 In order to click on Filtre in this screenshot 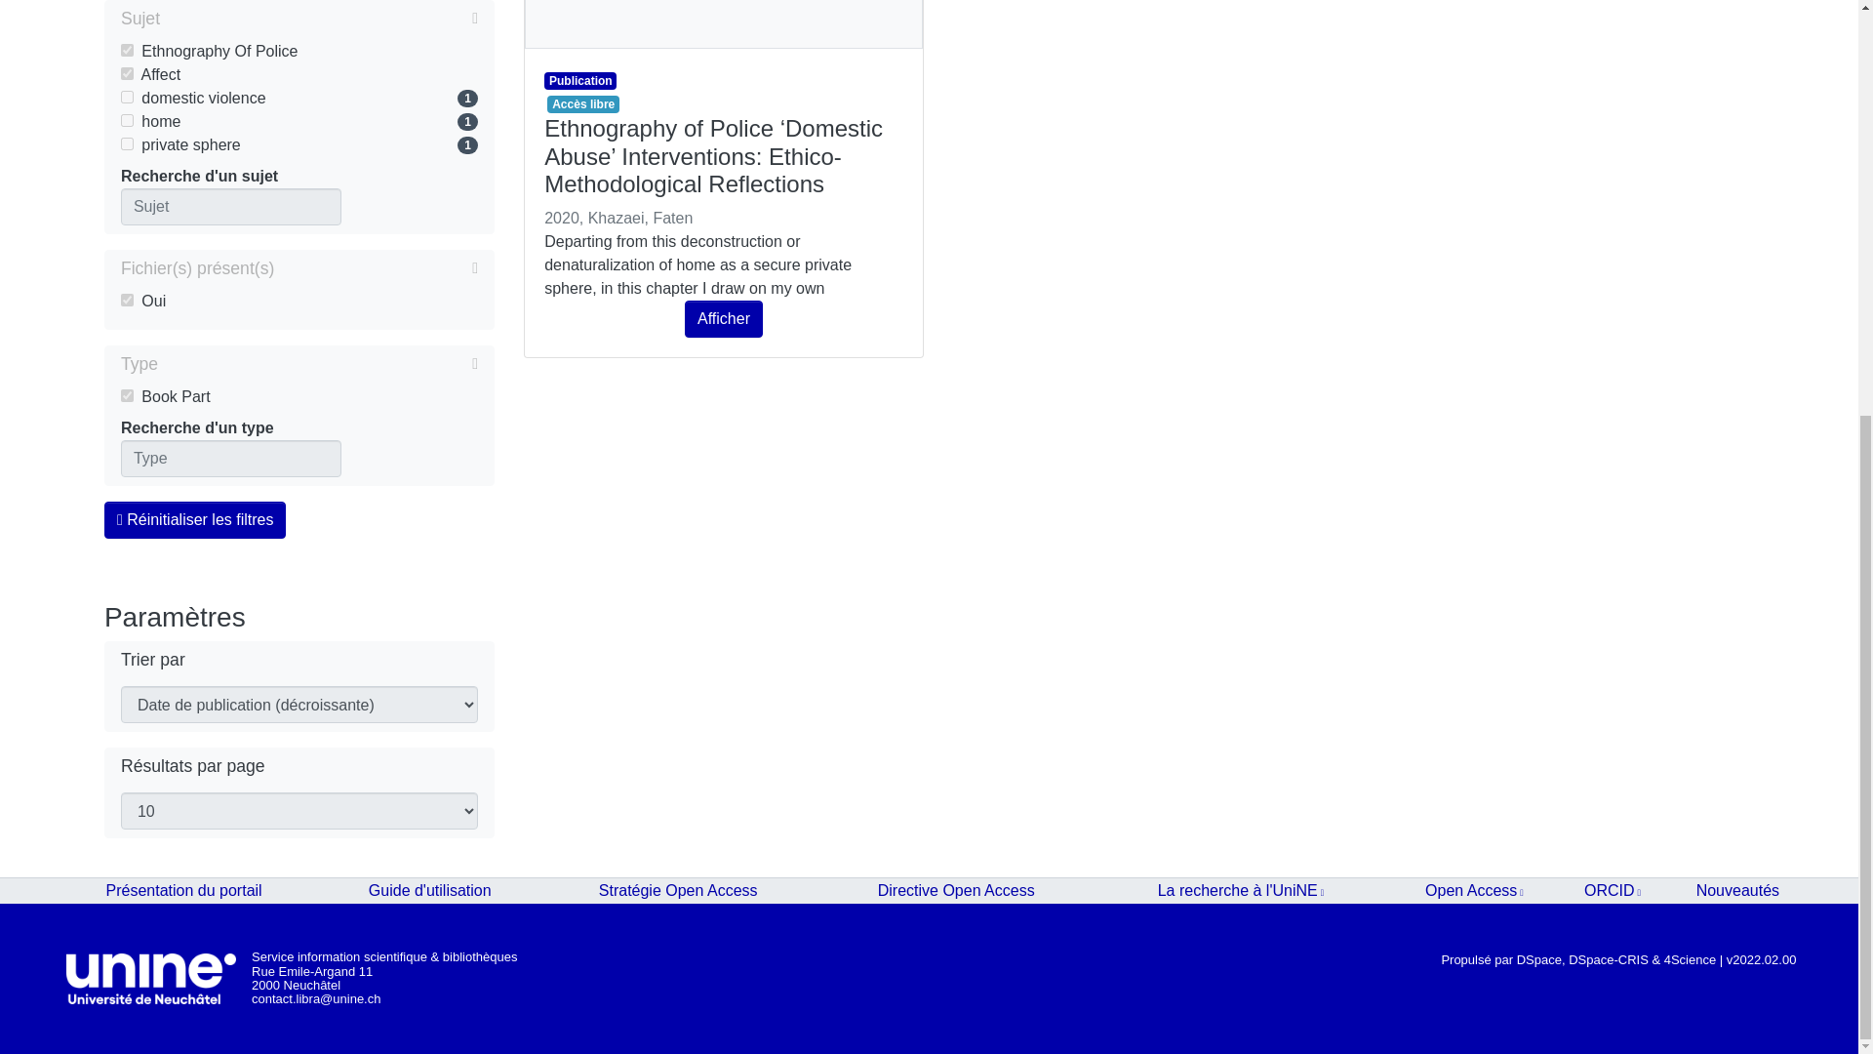, I will do `click(317, 363)`.